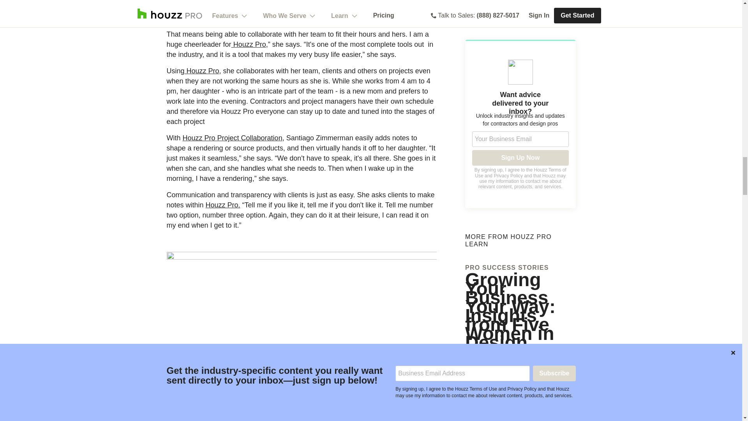  I want to click on Houzz Pro Project Collaboration, so click(232, 138).